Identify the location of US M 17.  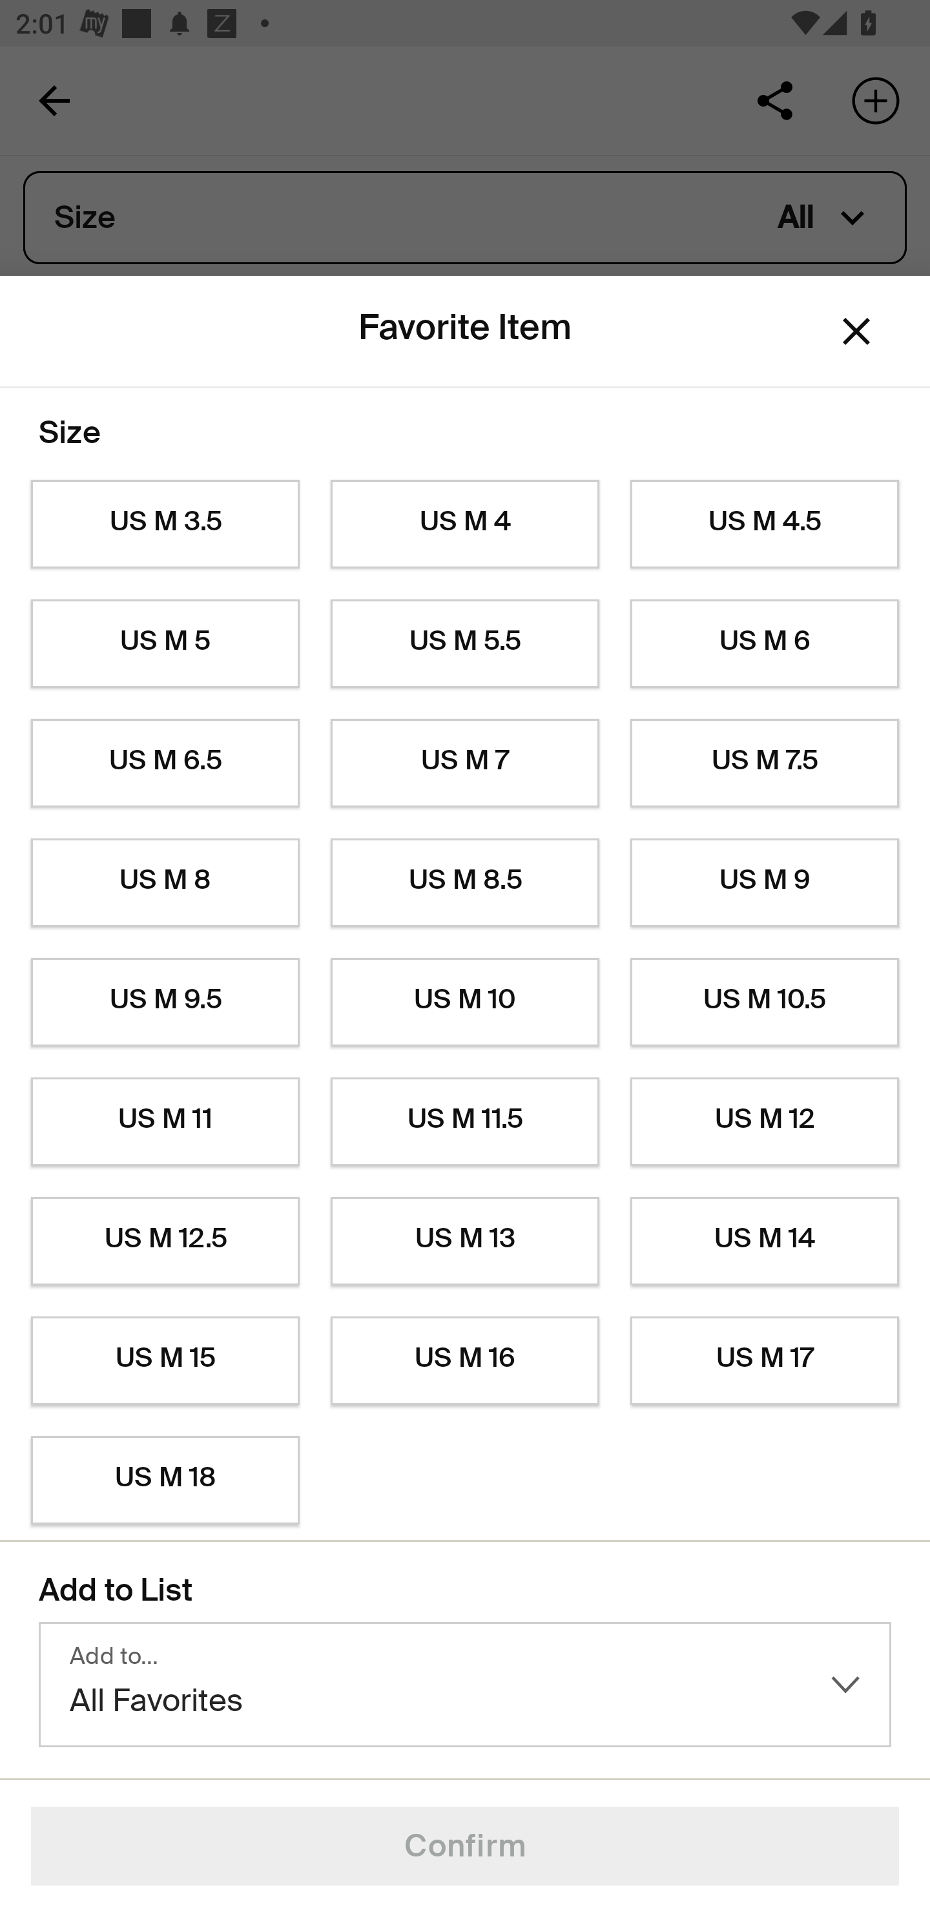
(765, 1361).